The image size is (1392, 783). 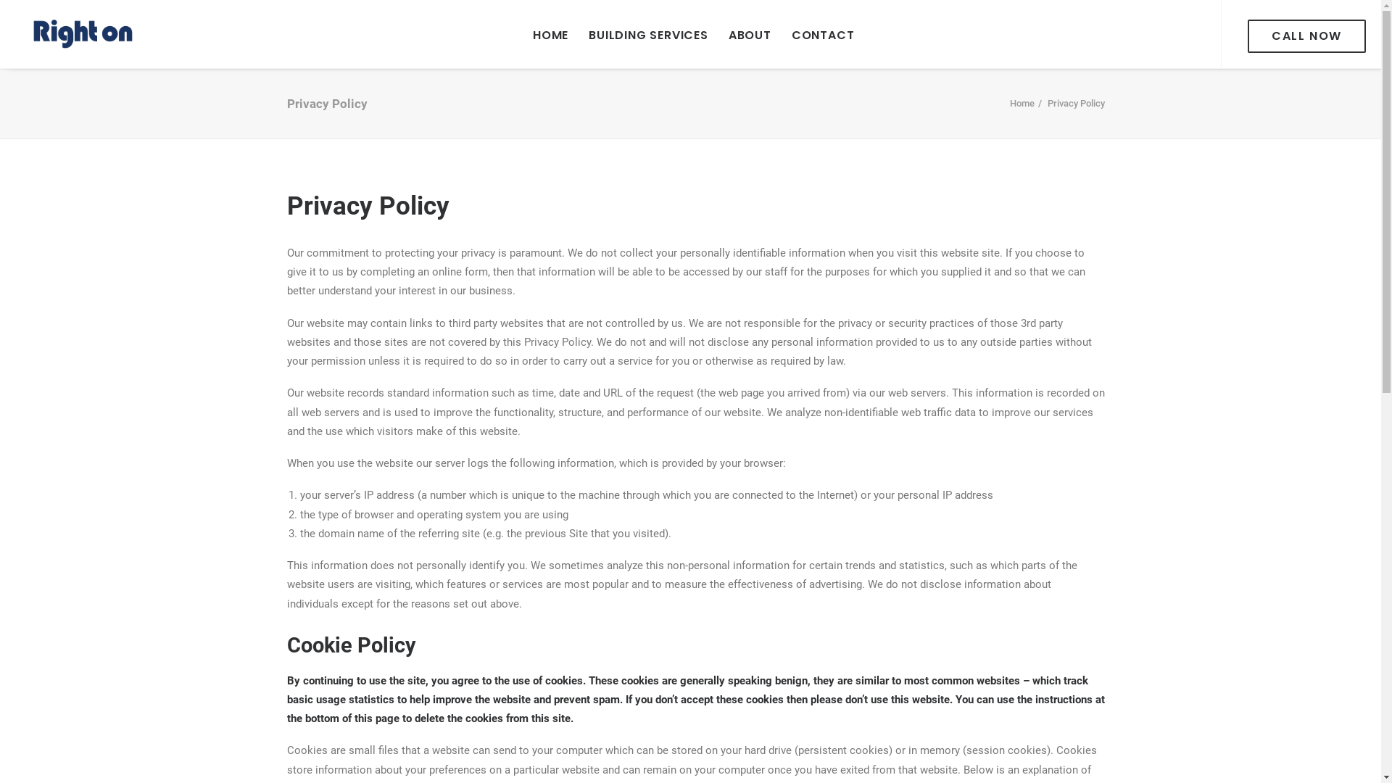 I want to click on Home, so click(x=1022, y=103).